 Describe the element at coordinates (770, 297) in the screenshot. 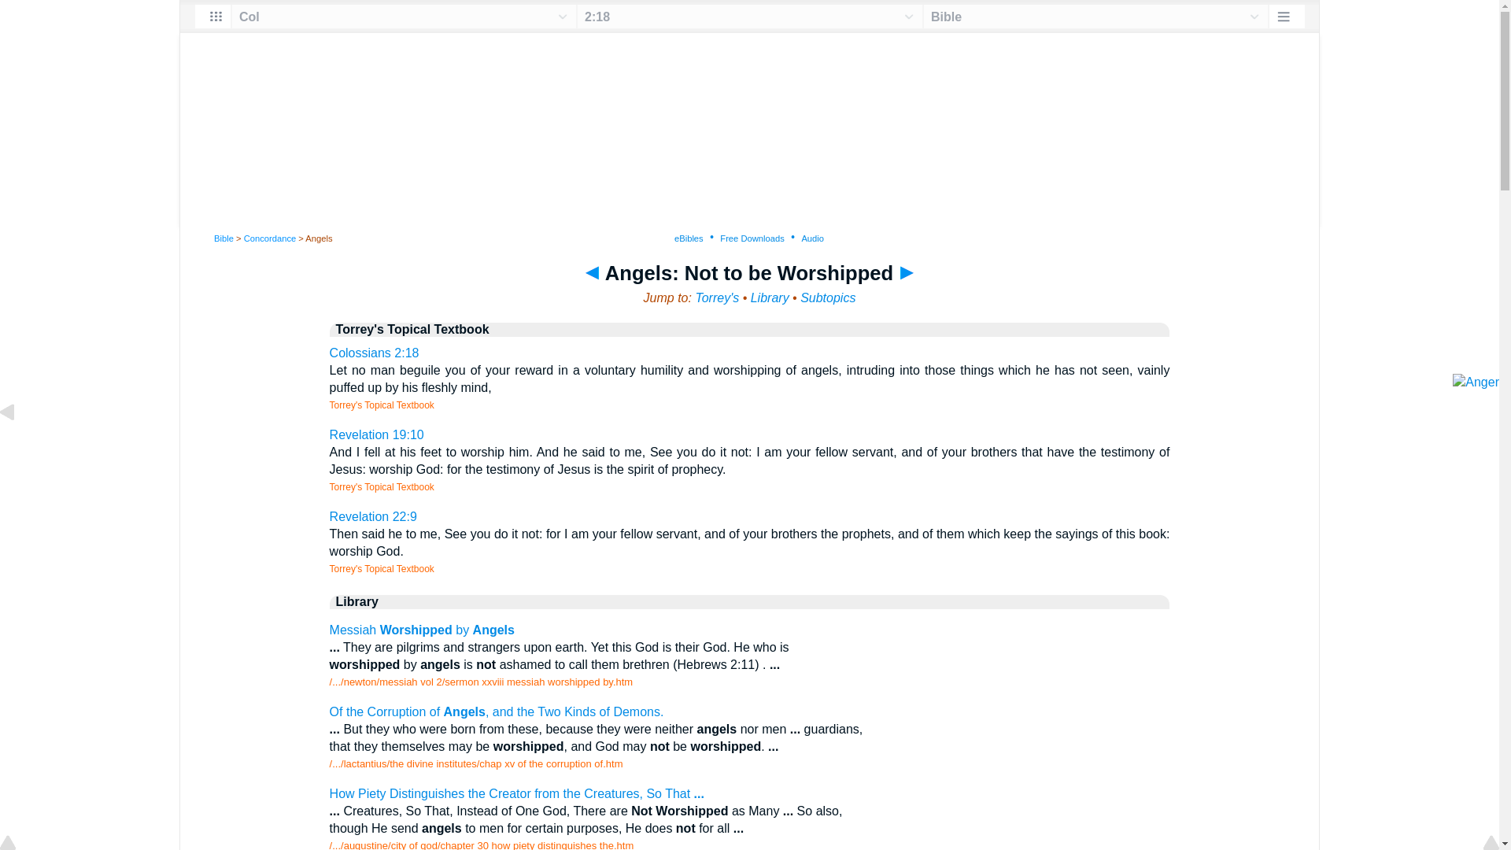

I see `Library` at that location.